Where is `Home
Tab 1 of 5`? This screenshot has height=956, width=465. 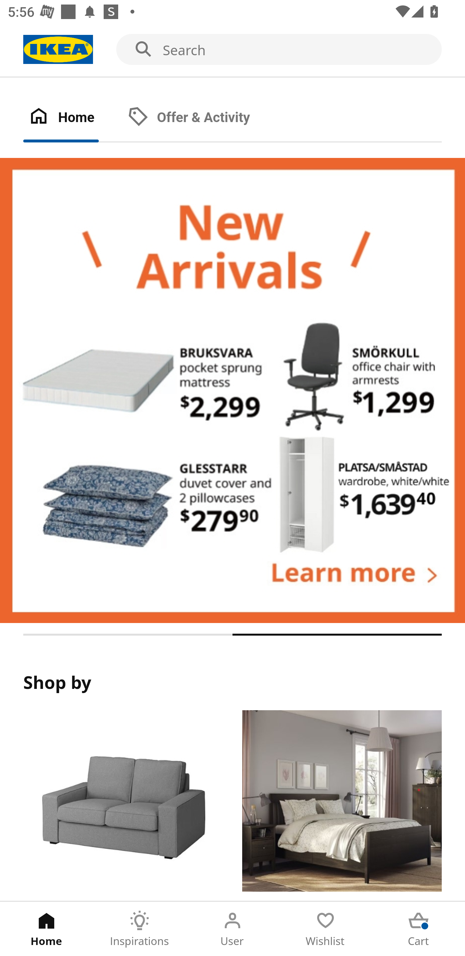
Home
Tab 1 of 5 is located at coordinates (46, 929).